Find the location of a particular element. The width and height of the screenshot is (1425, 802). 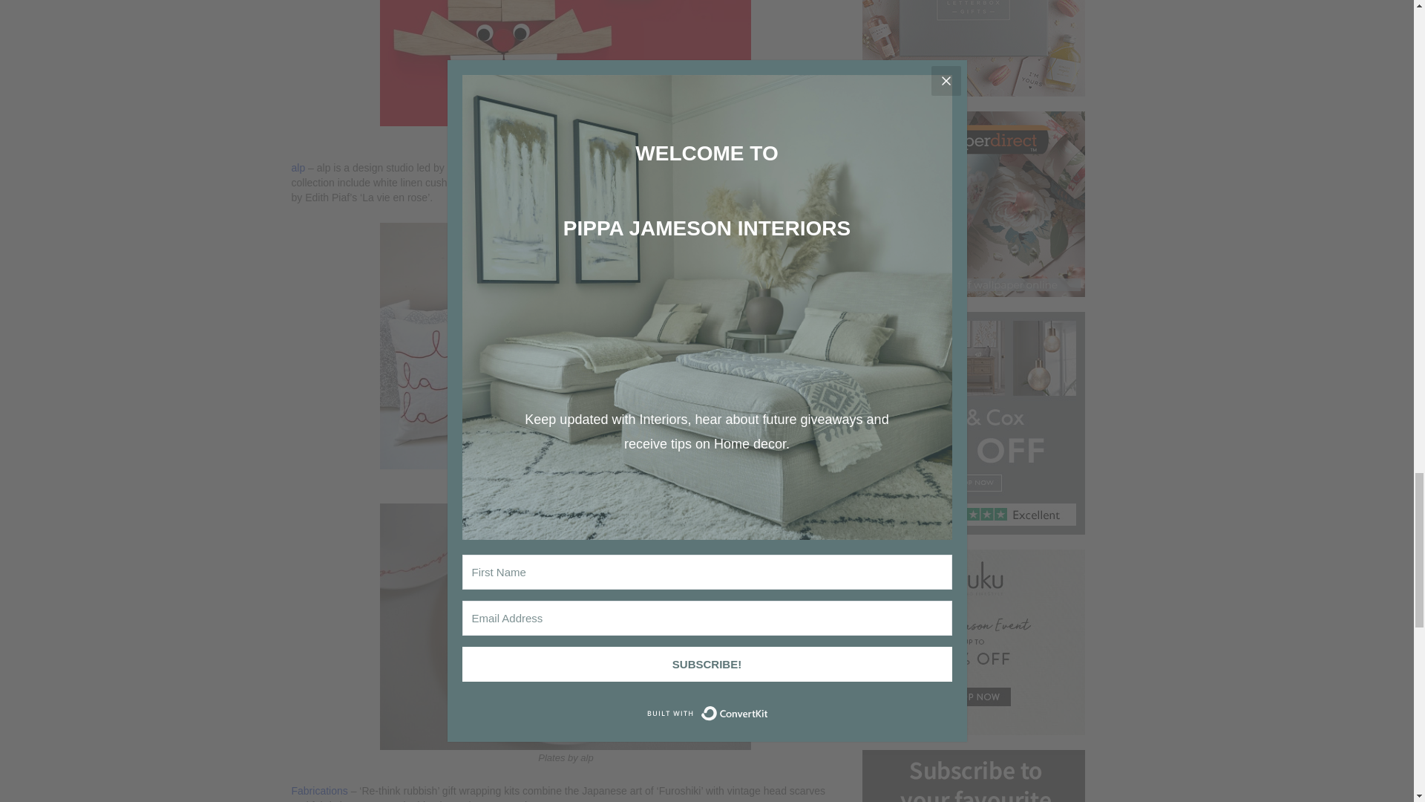

Play shapes is located at coordinates (566, 62).